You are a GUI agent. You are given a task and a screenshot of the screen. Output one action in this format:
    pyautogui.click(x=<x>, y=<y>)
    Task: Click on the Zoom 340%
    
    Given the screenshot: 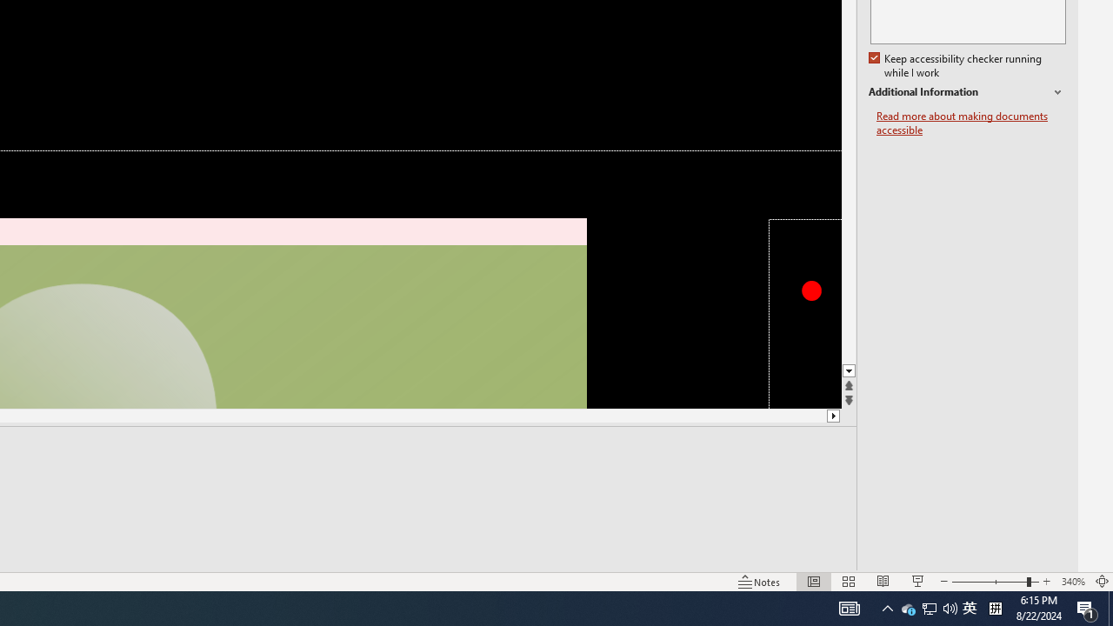 What is the action you would take?
    pyautogui.click(x=1073, y=581)
    